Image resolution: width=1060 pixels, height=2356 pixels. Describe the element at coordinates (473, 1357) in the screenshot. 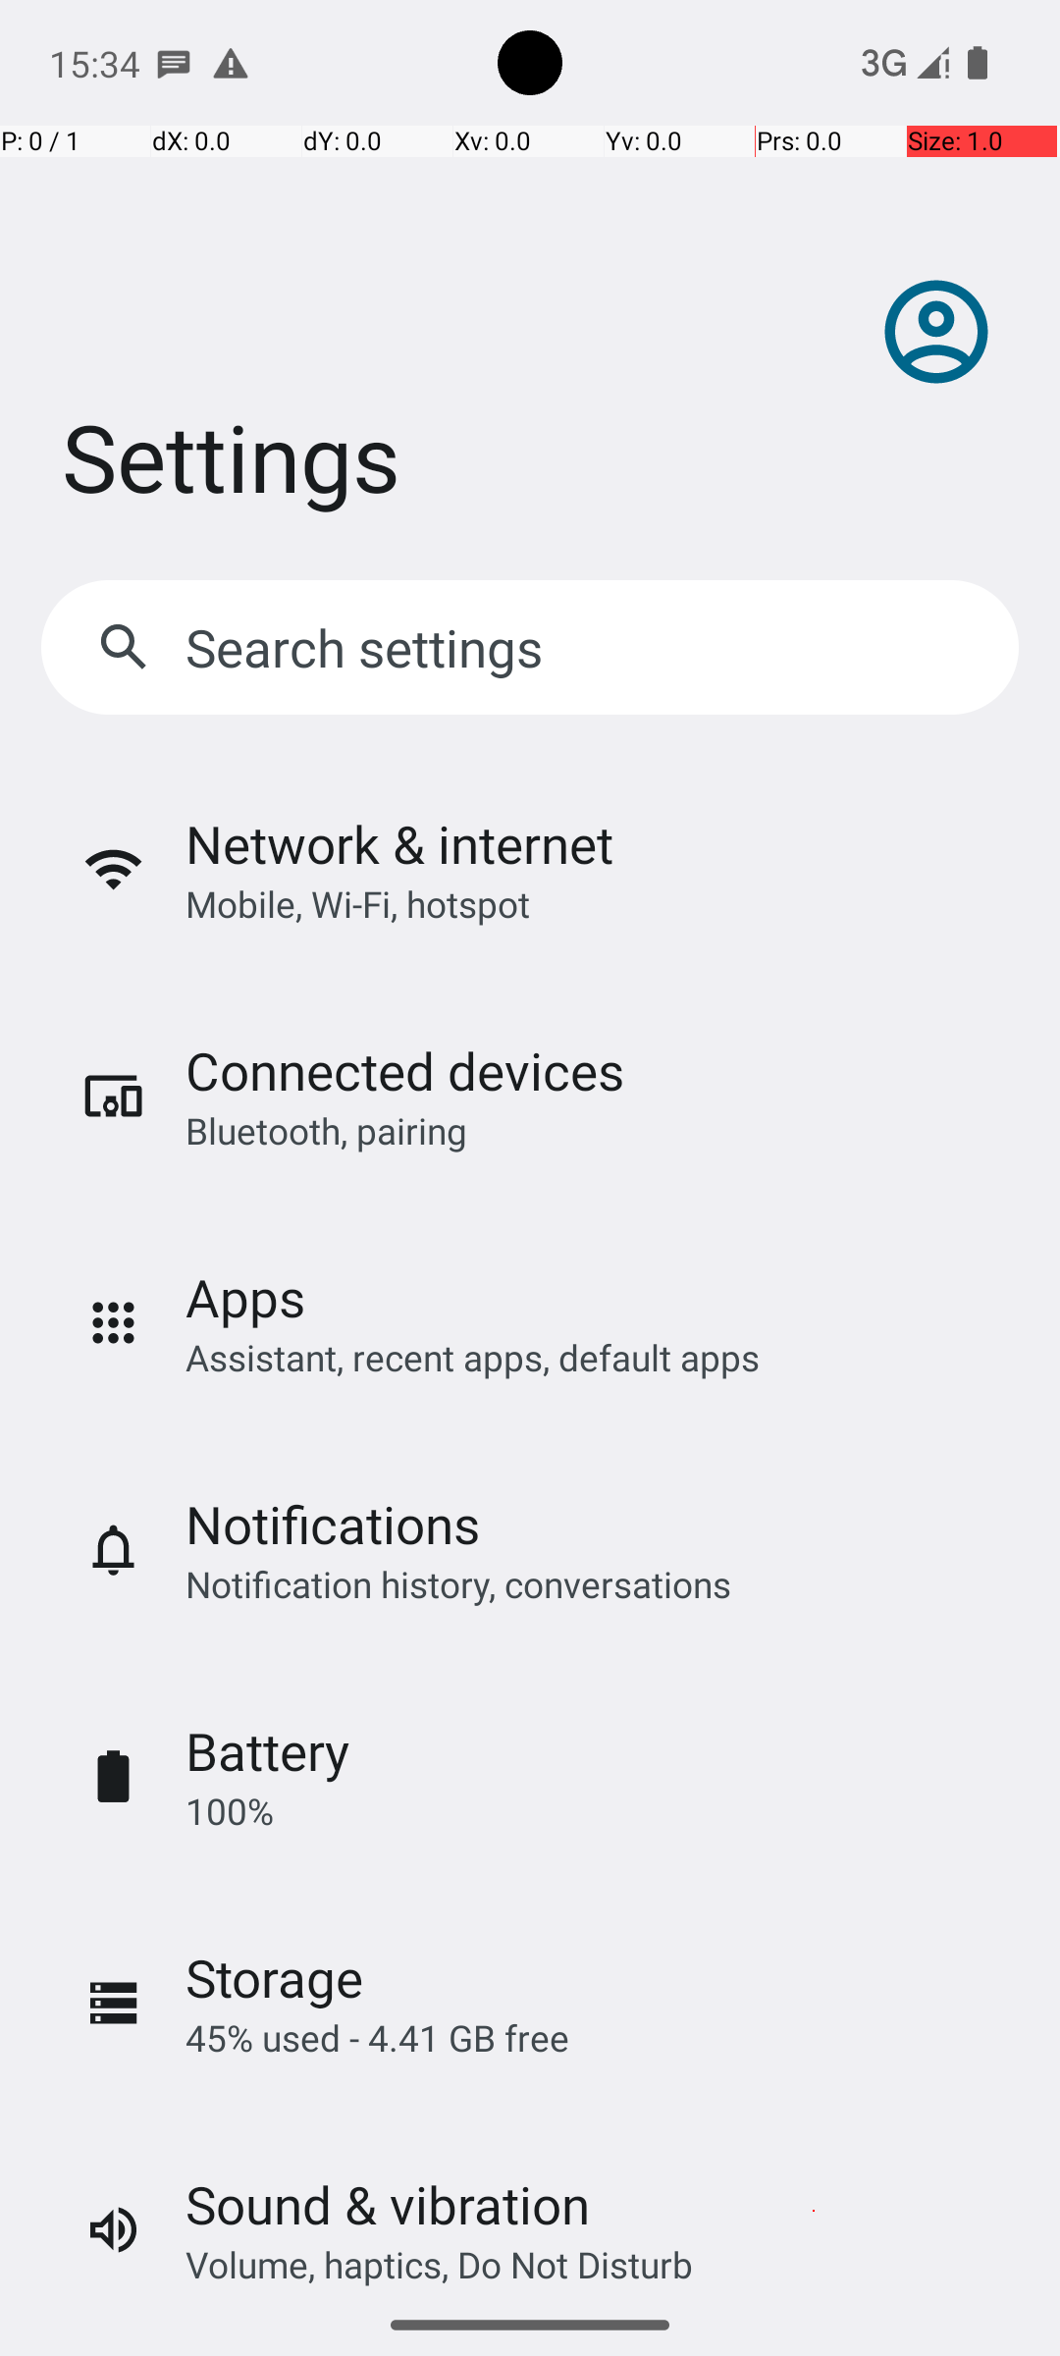

I see `Assistant, recent apps, default apps` at that location.